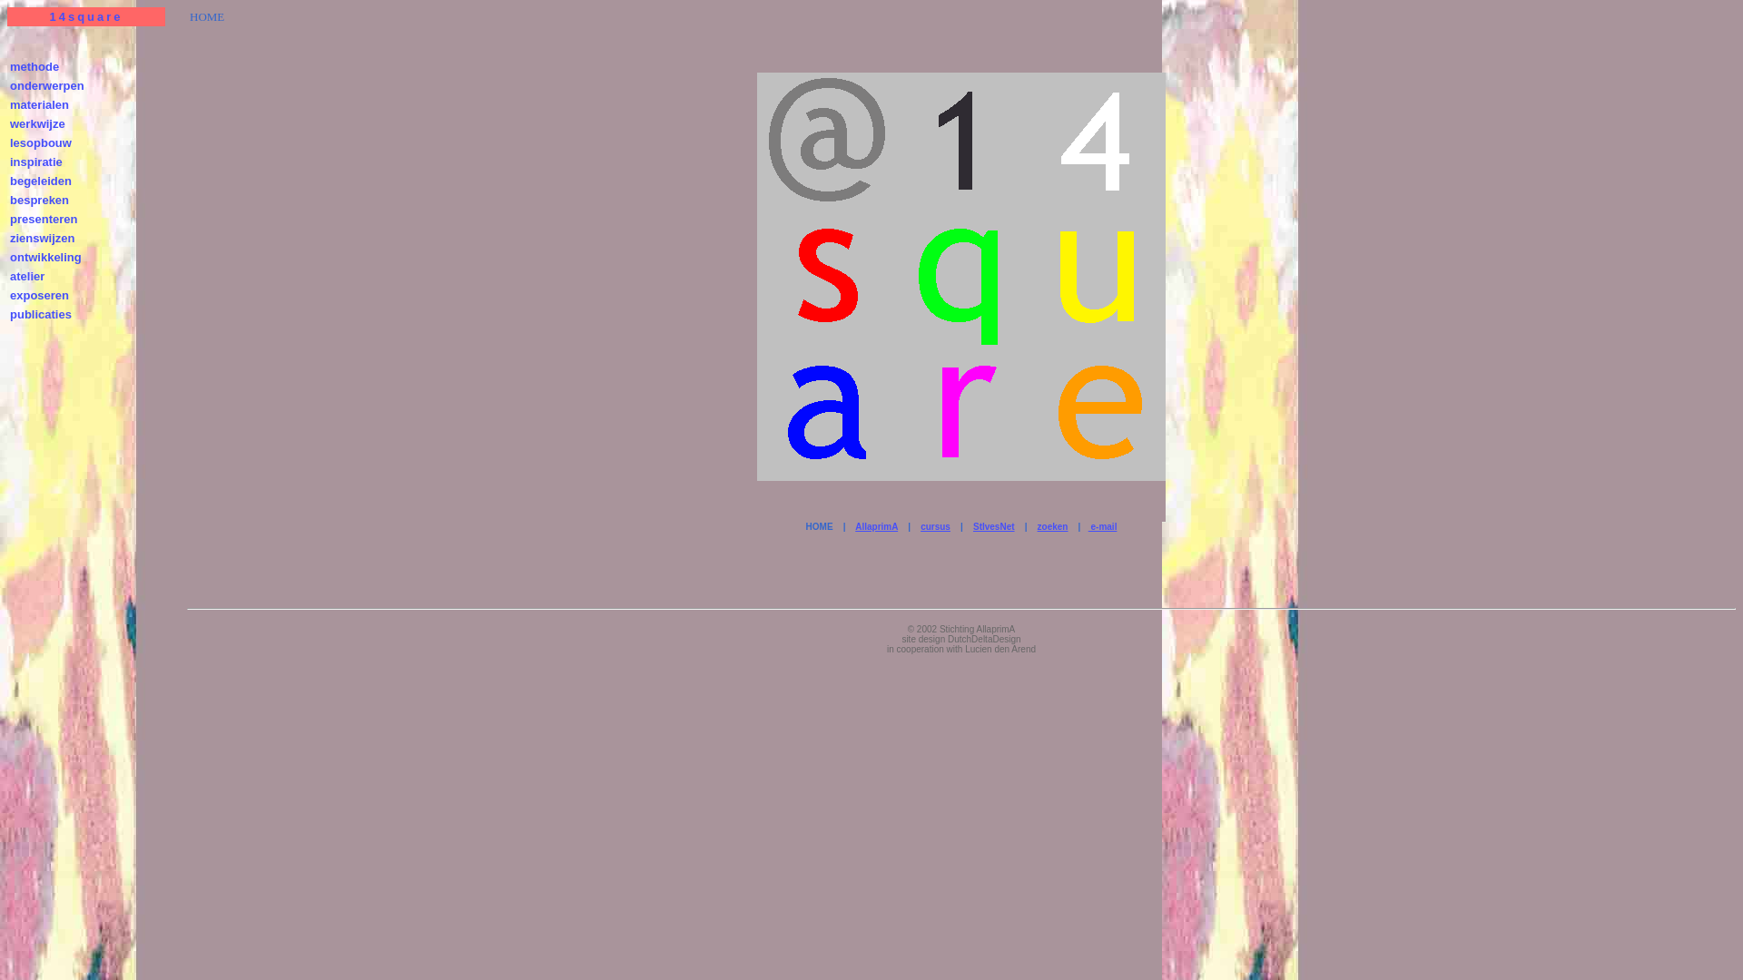 This screenshot has width=1743, height=980. I want to click on lesopbouw, so click(41, 143).